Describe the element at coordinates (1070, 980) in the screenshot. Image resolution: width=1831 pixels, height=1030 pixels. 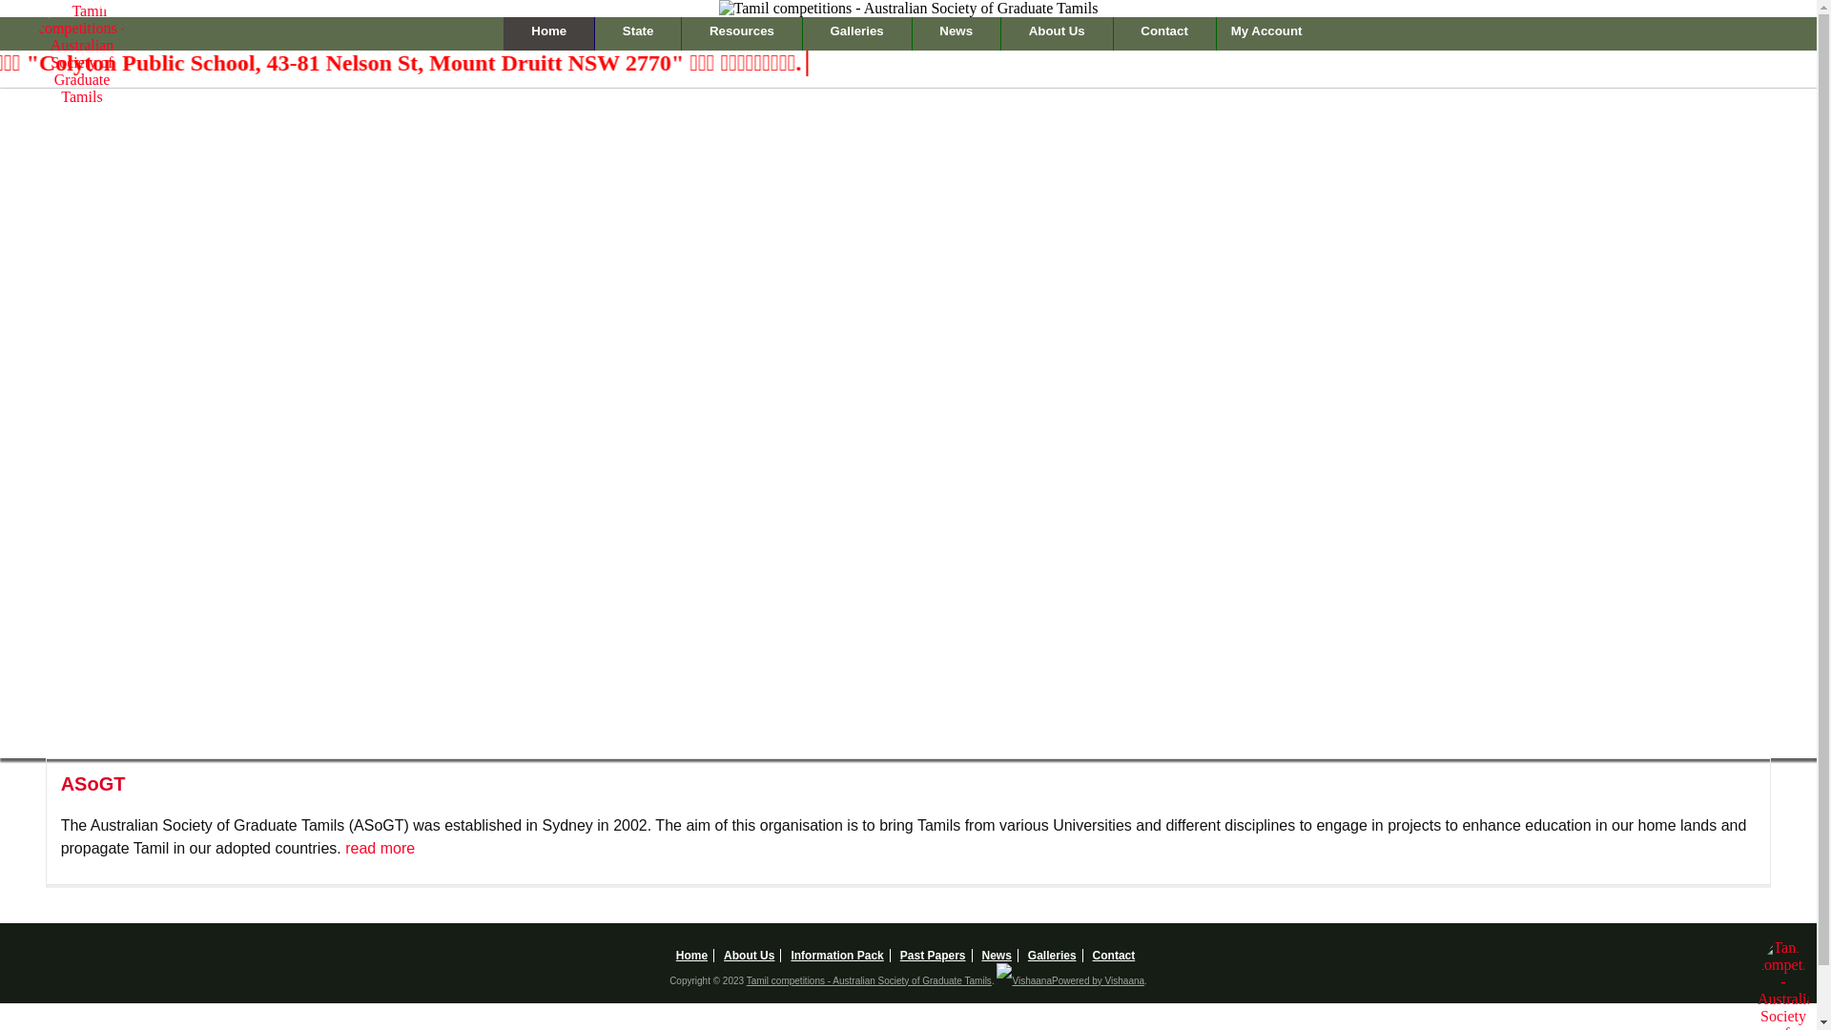
I see `Powered by Vishaana` at that location.